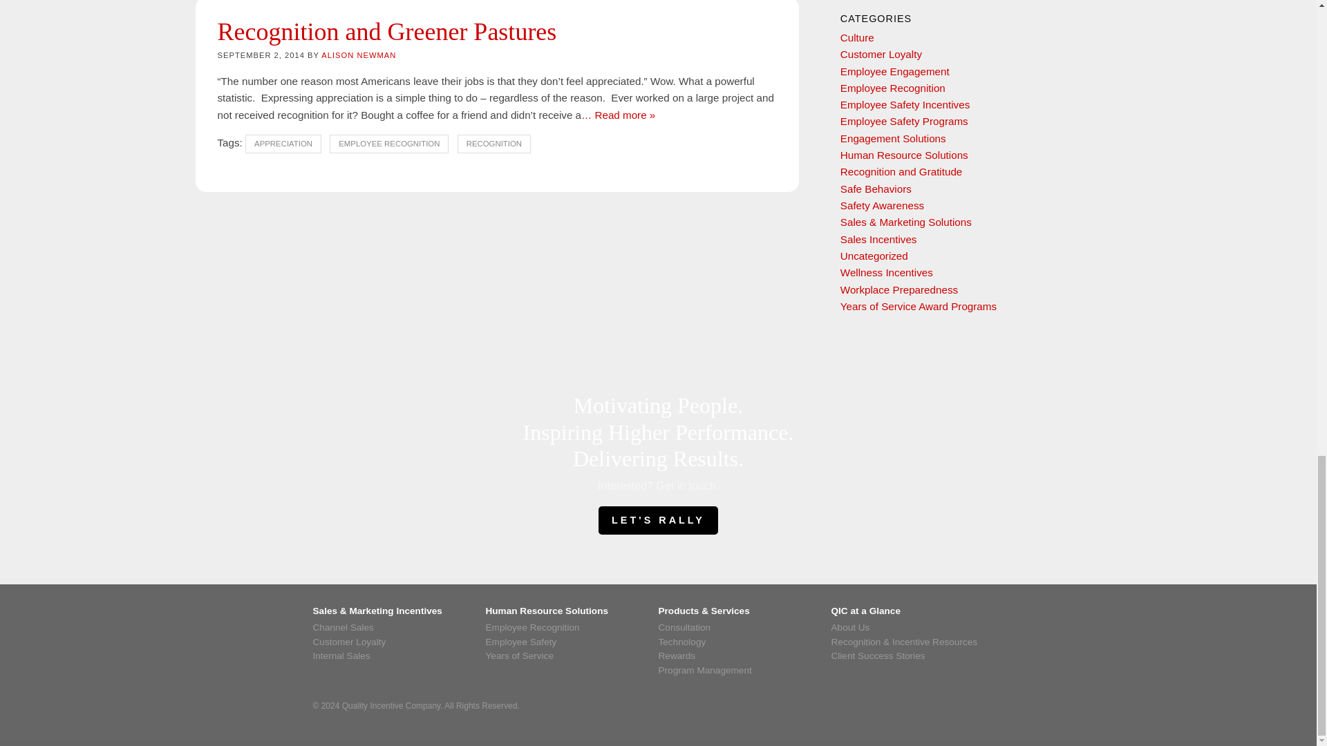 The height and width of the screenshot is (746, 1327). Describe the element at coordinates (398, 627) in the screenshot. I see `QIC Channel Sales Incentive Programs` at that location.